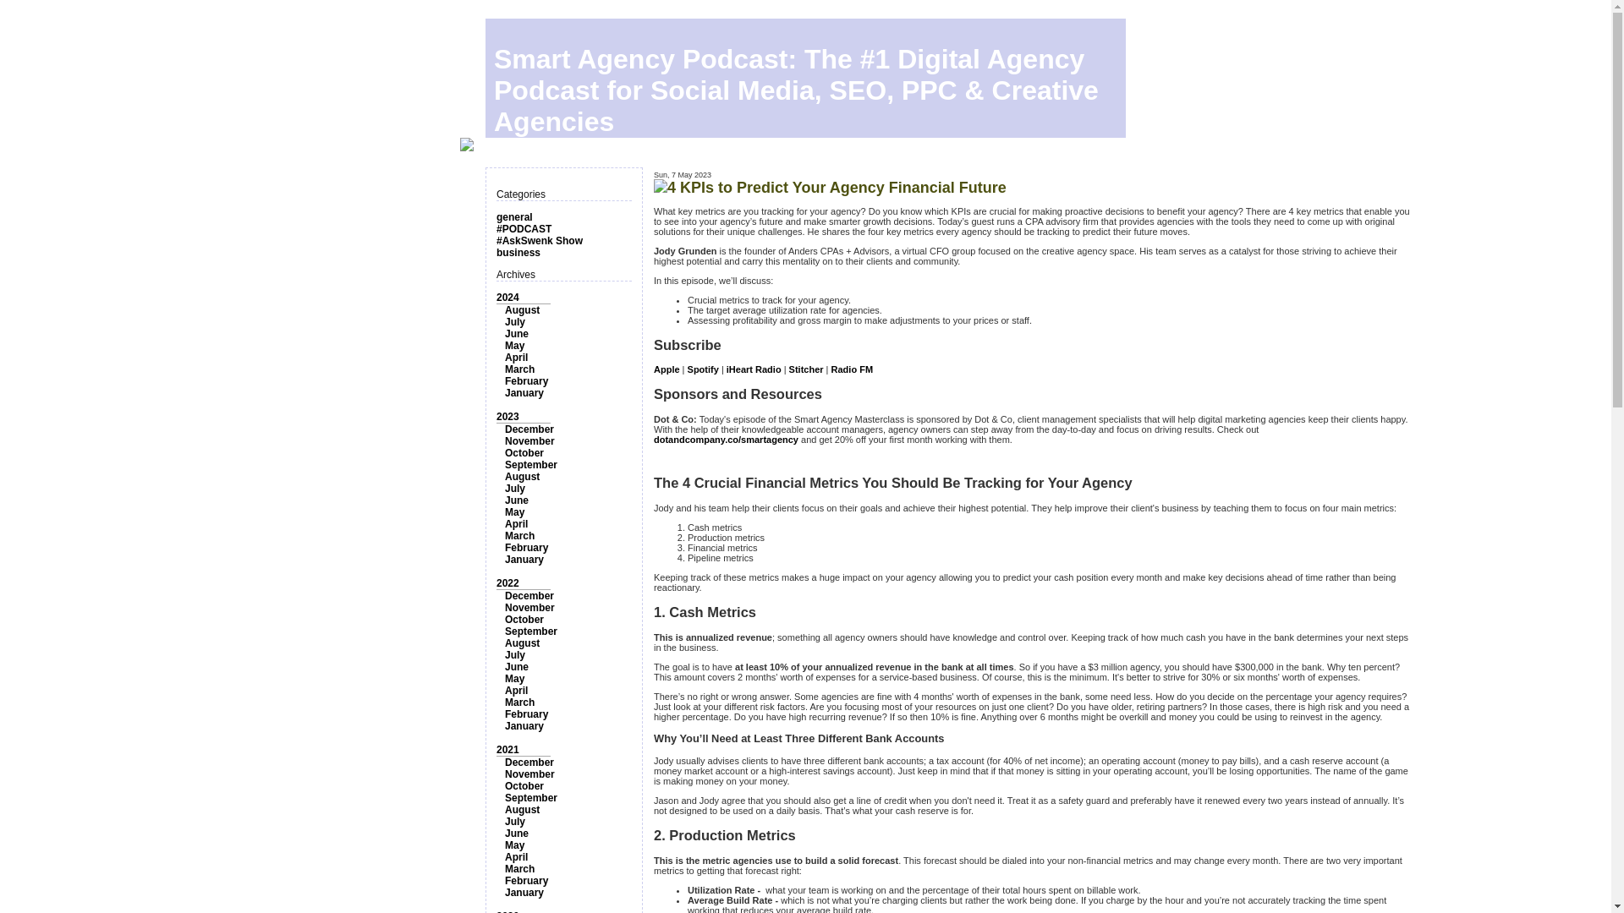  I want to click on July, so click(514, 321).